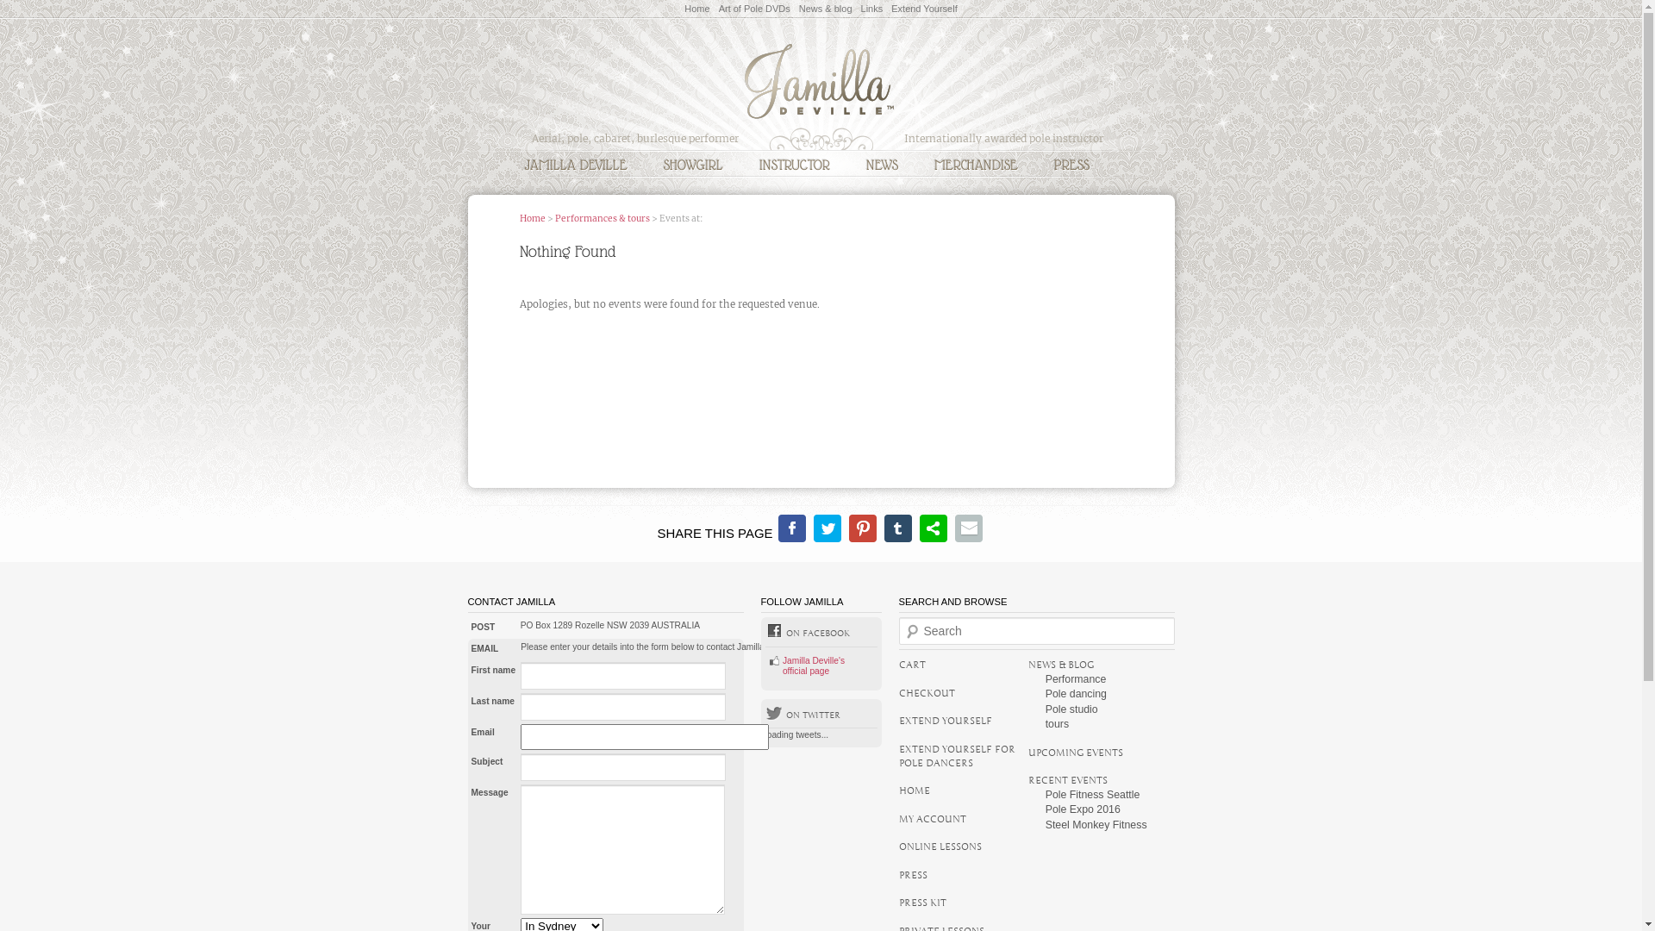 The width and height of the screenshot is (1655, 931). I want to click on Performance, so click(1076, 679).